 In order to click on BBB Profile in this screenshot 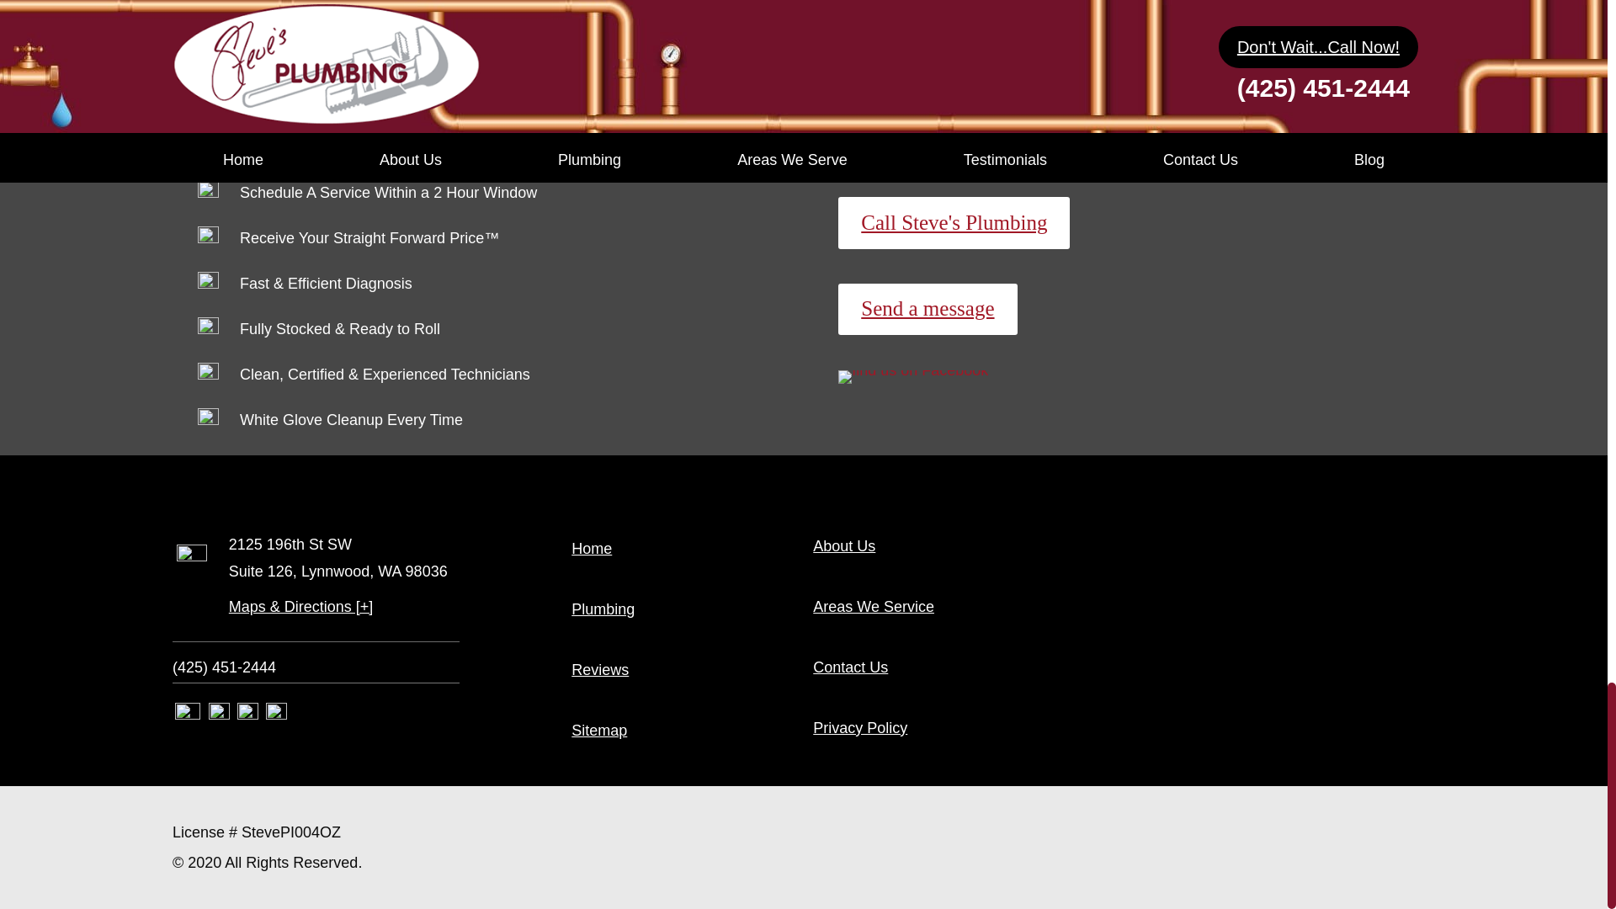, I will do `click(219, 714)`.